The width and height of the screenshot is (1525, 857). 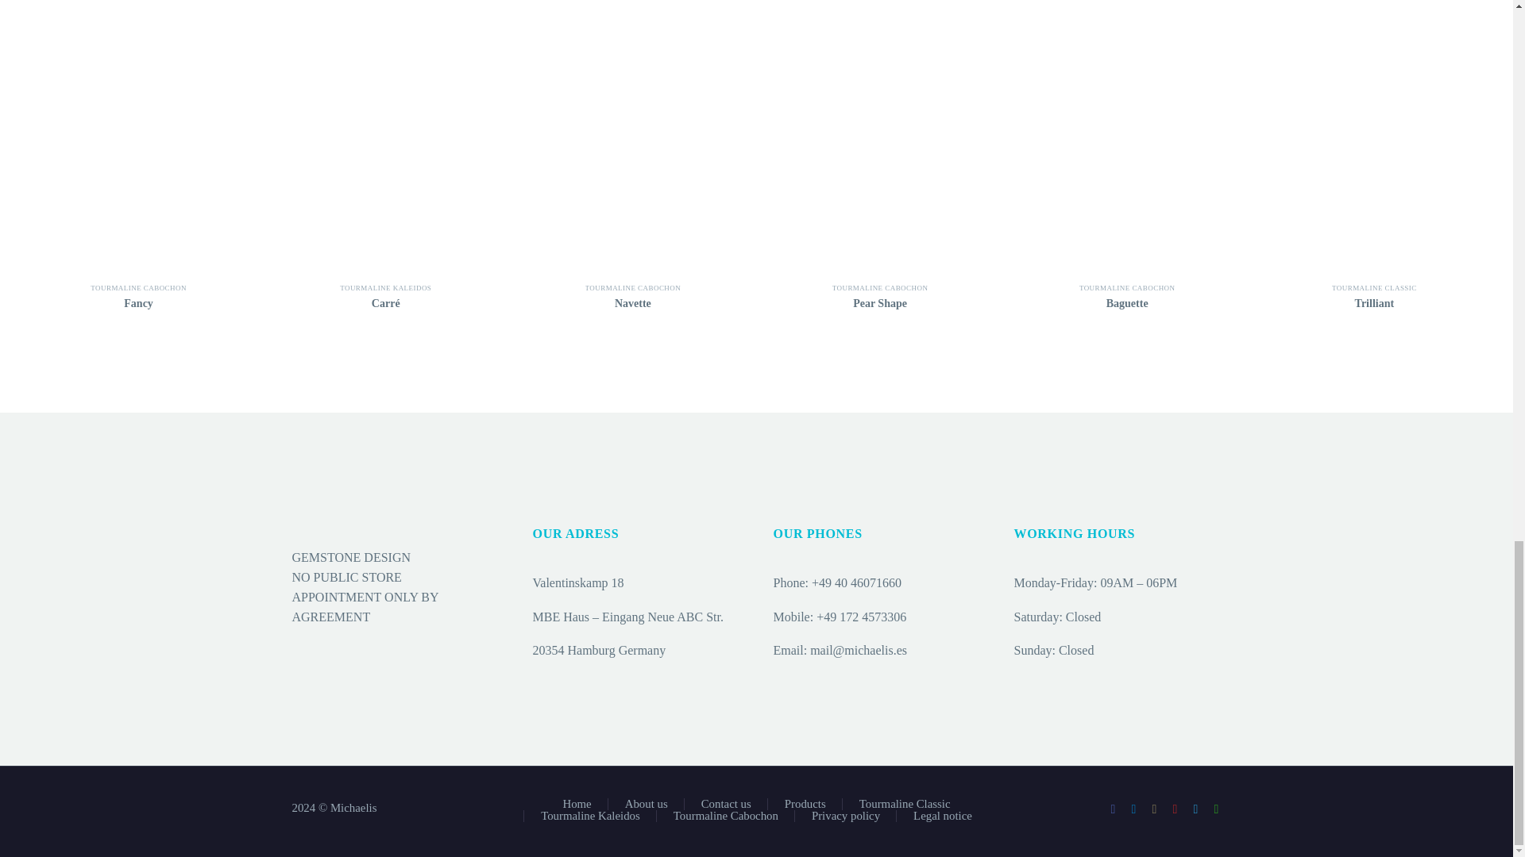 What do you see at coordinates (1217, 809) in the screenshot?
I see `WhatsApp` at bounding box center [1217, 809].